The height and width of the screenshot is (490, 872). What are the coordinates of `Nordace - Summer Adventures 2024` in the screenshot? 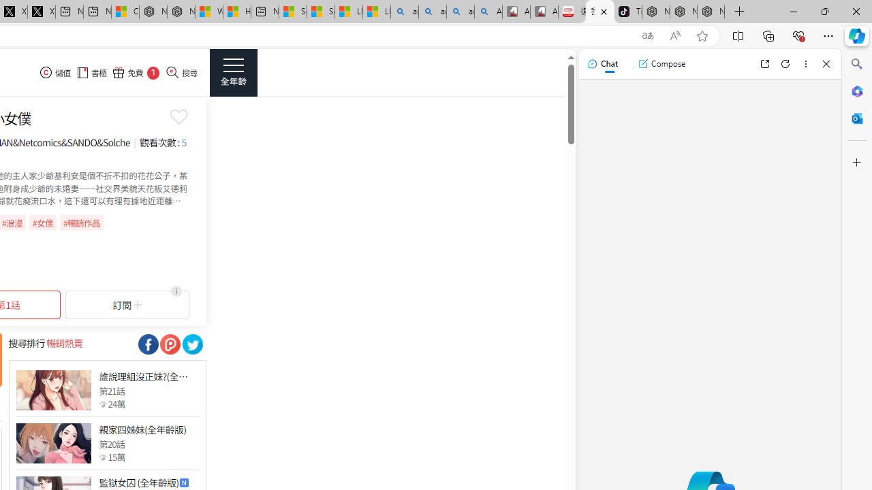 It's located at (181, 12).